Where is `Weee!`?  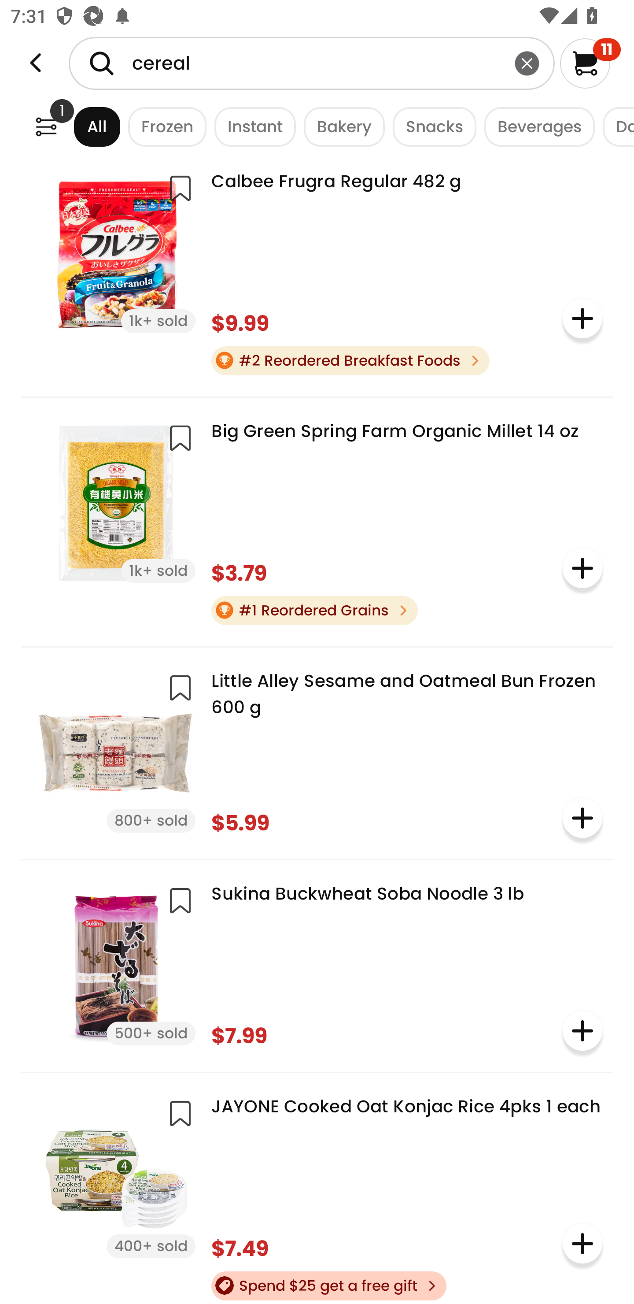
Weee! is located at coordinates (46, 126).